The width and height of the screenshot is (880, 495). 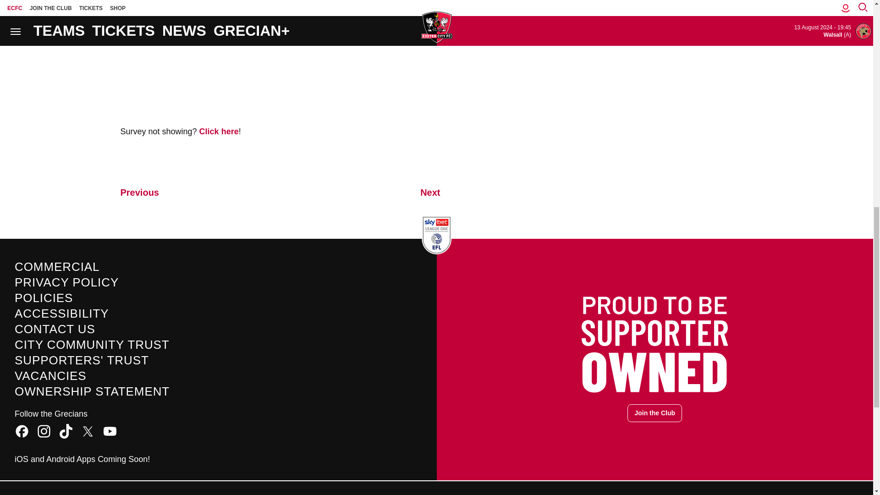 I want to click on X Formally know as Twitter, so click(x=88, y=431).